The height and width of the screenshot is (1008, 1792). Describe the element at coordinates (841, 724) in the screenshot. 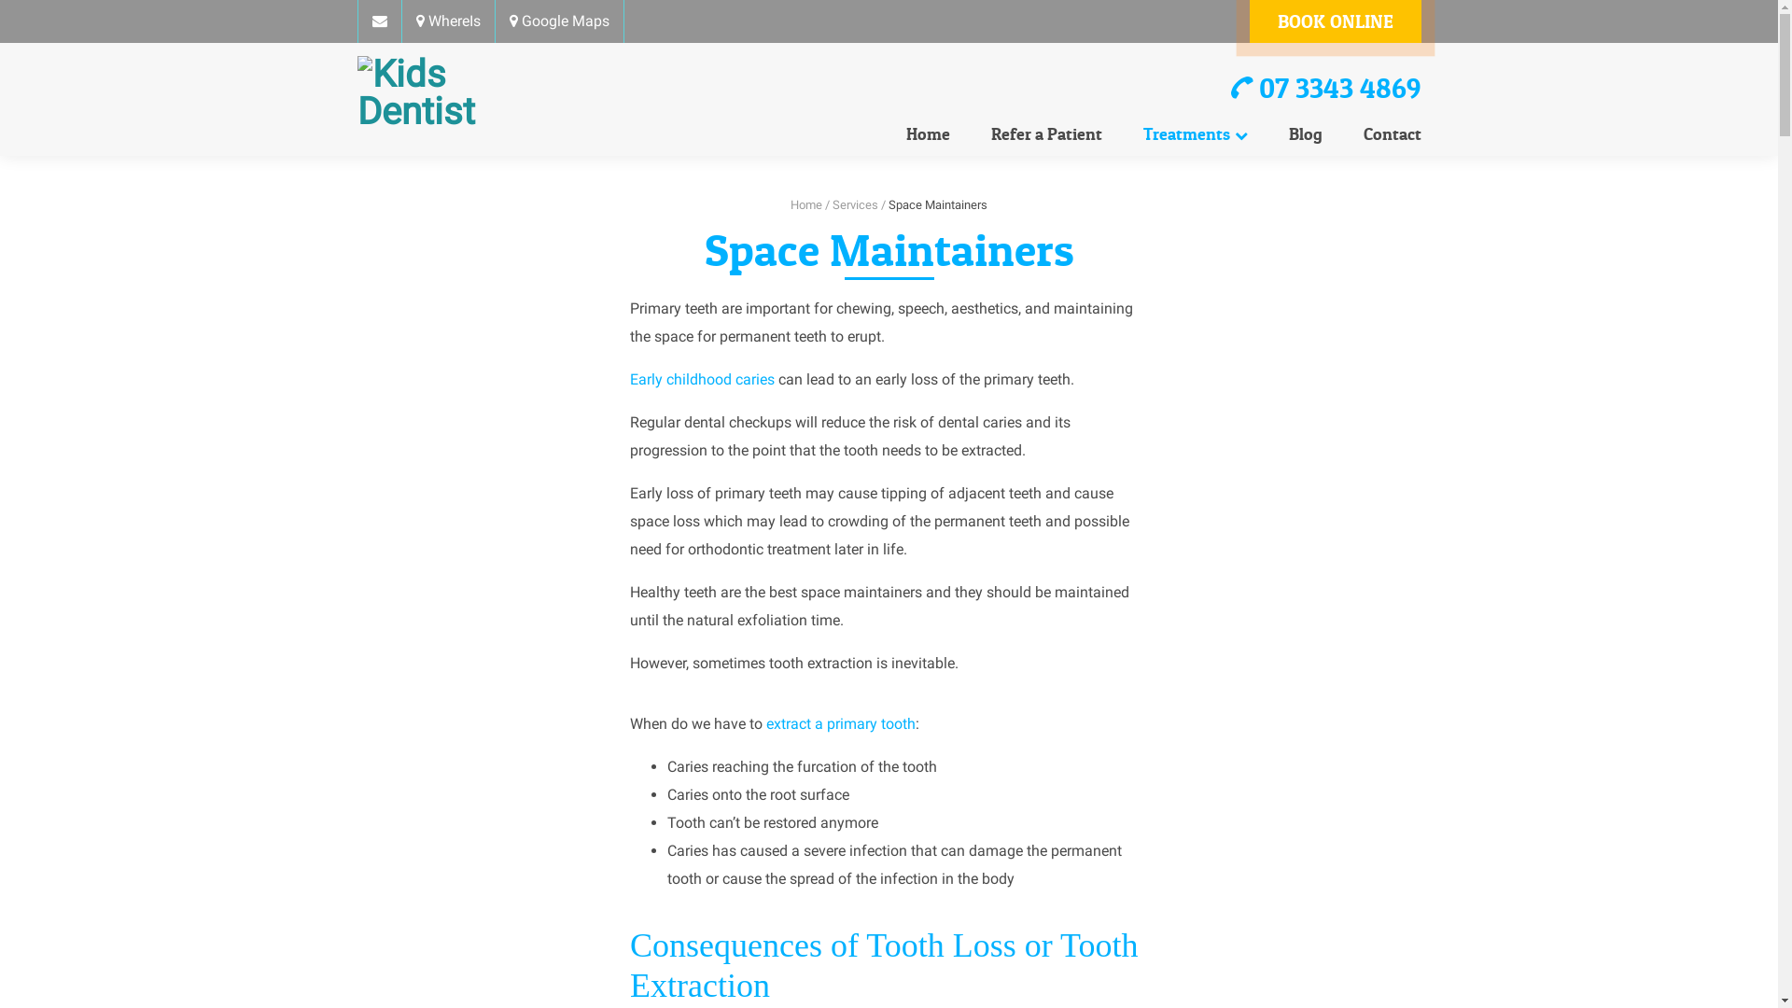

I see `extract a primary tooth` at that location.